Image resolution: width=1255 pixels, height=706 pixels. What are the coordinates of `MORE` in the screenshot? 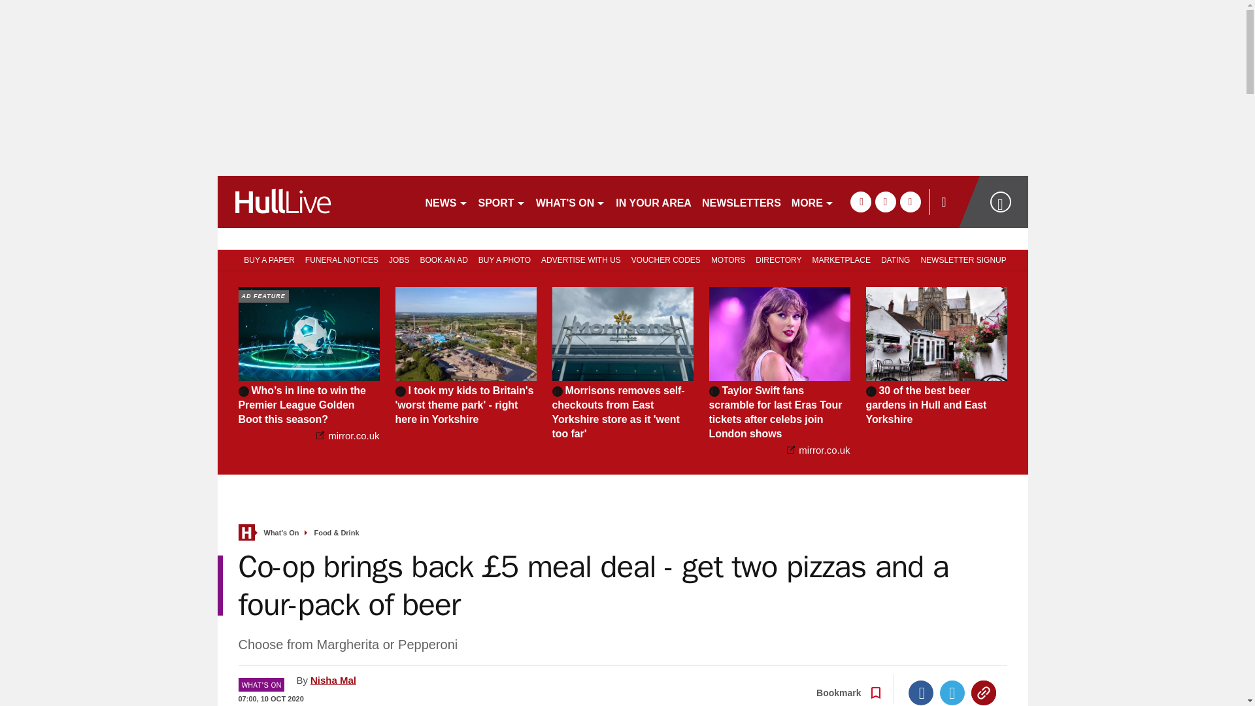 It's located at (813, 201).